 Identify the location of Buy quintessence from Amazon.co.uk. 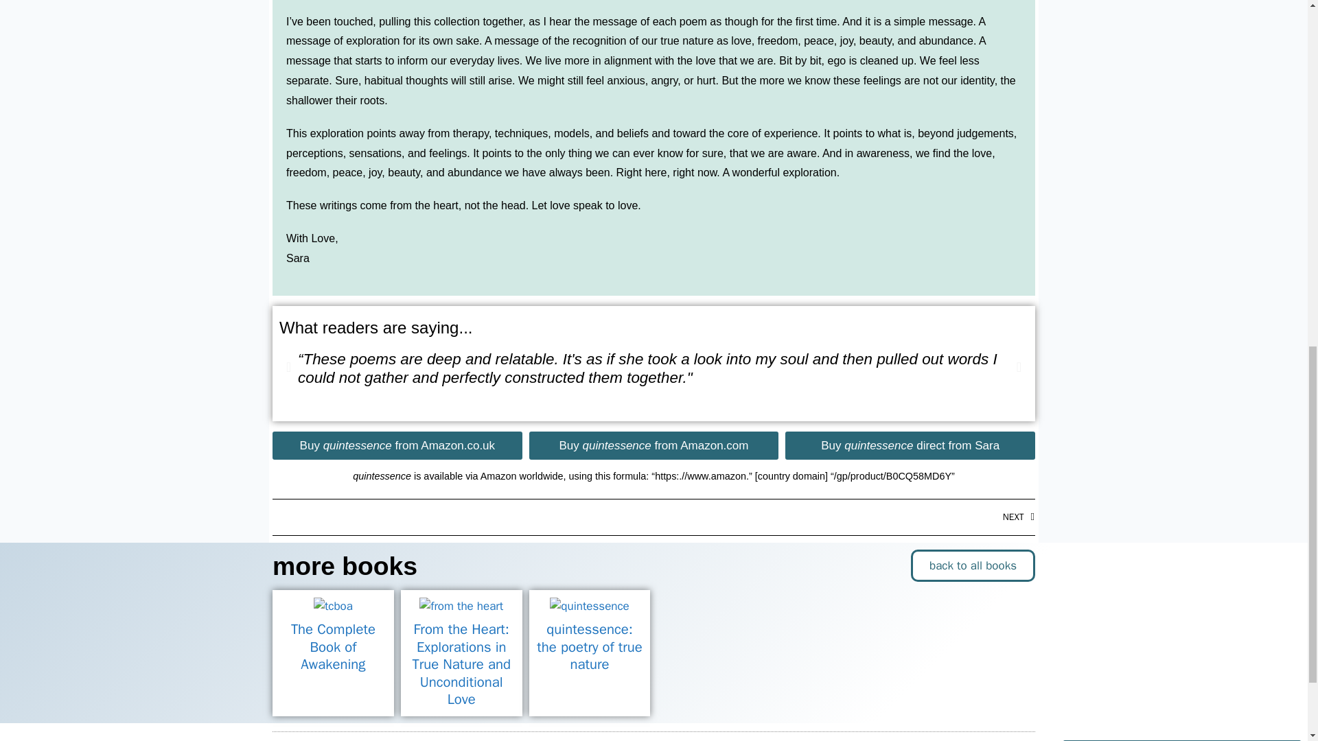
(397, 445).